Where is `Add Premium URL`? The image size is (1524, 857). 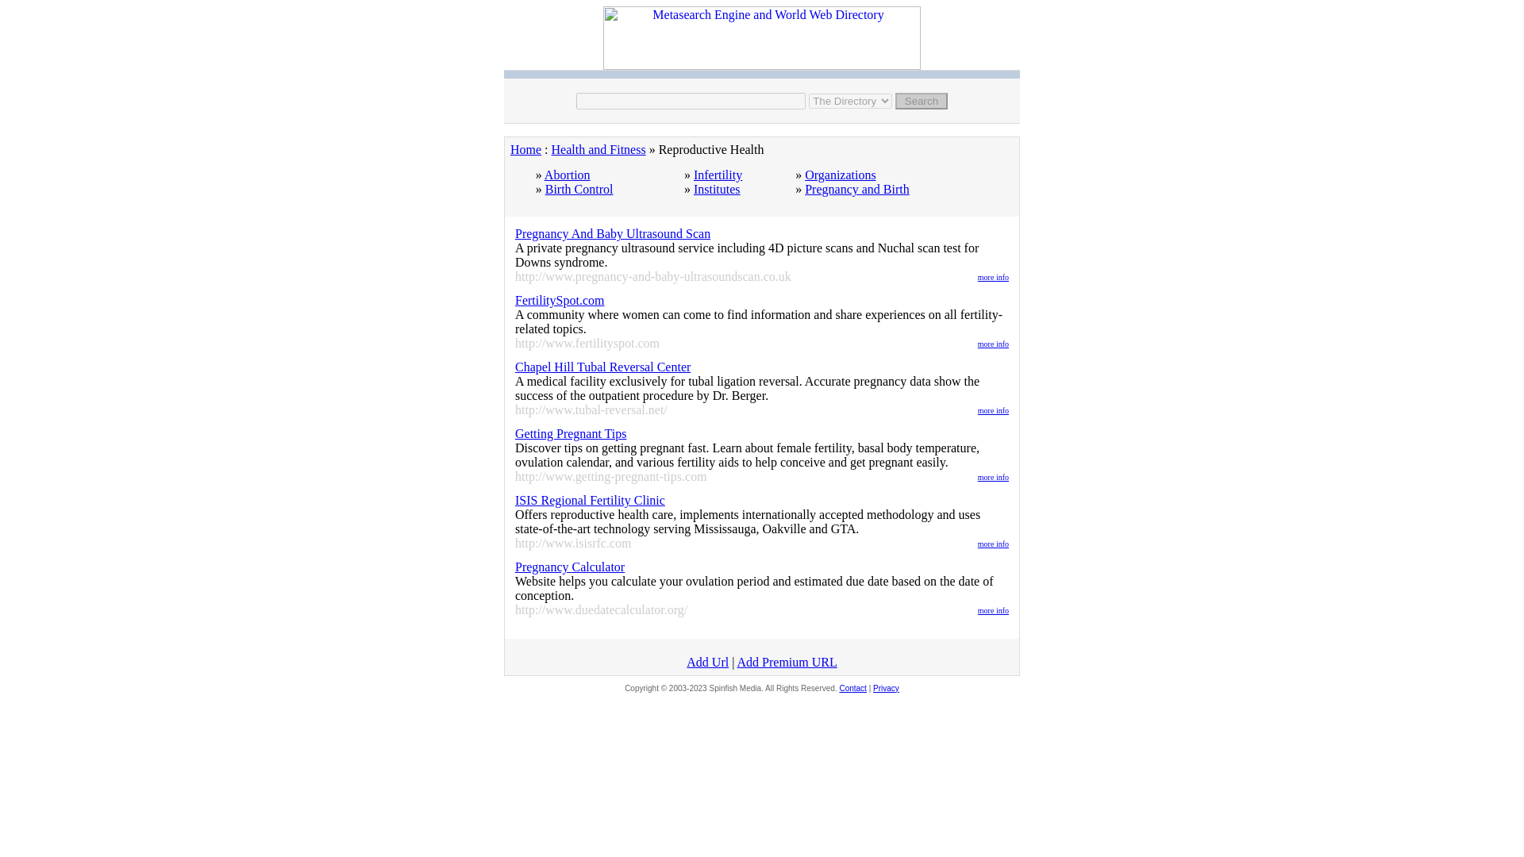 Add Premium URL is located at coordinates (786, 662).